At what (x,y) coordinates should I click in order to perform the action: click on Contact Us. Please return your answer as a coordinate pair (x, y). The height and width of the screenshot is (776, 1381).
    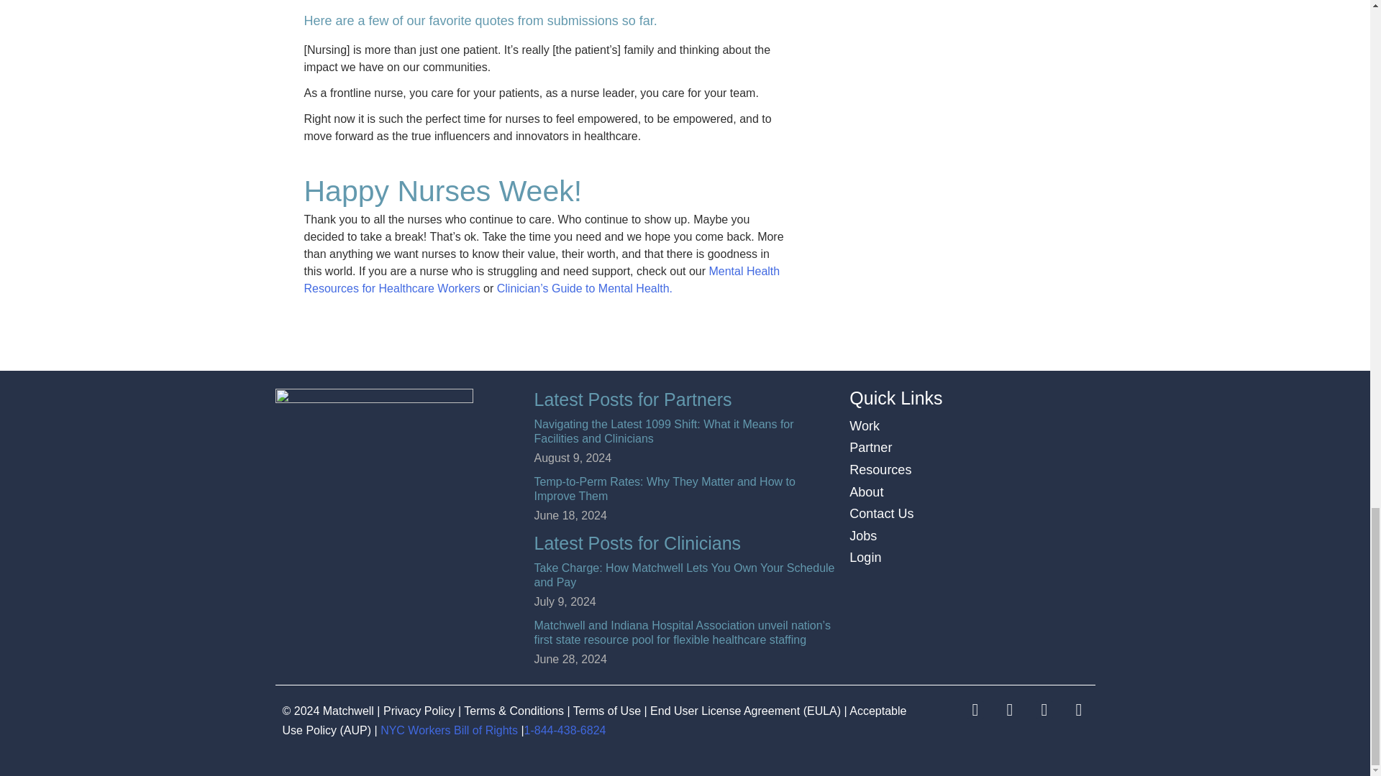
    Looking at the image, I should click on (880, 513).